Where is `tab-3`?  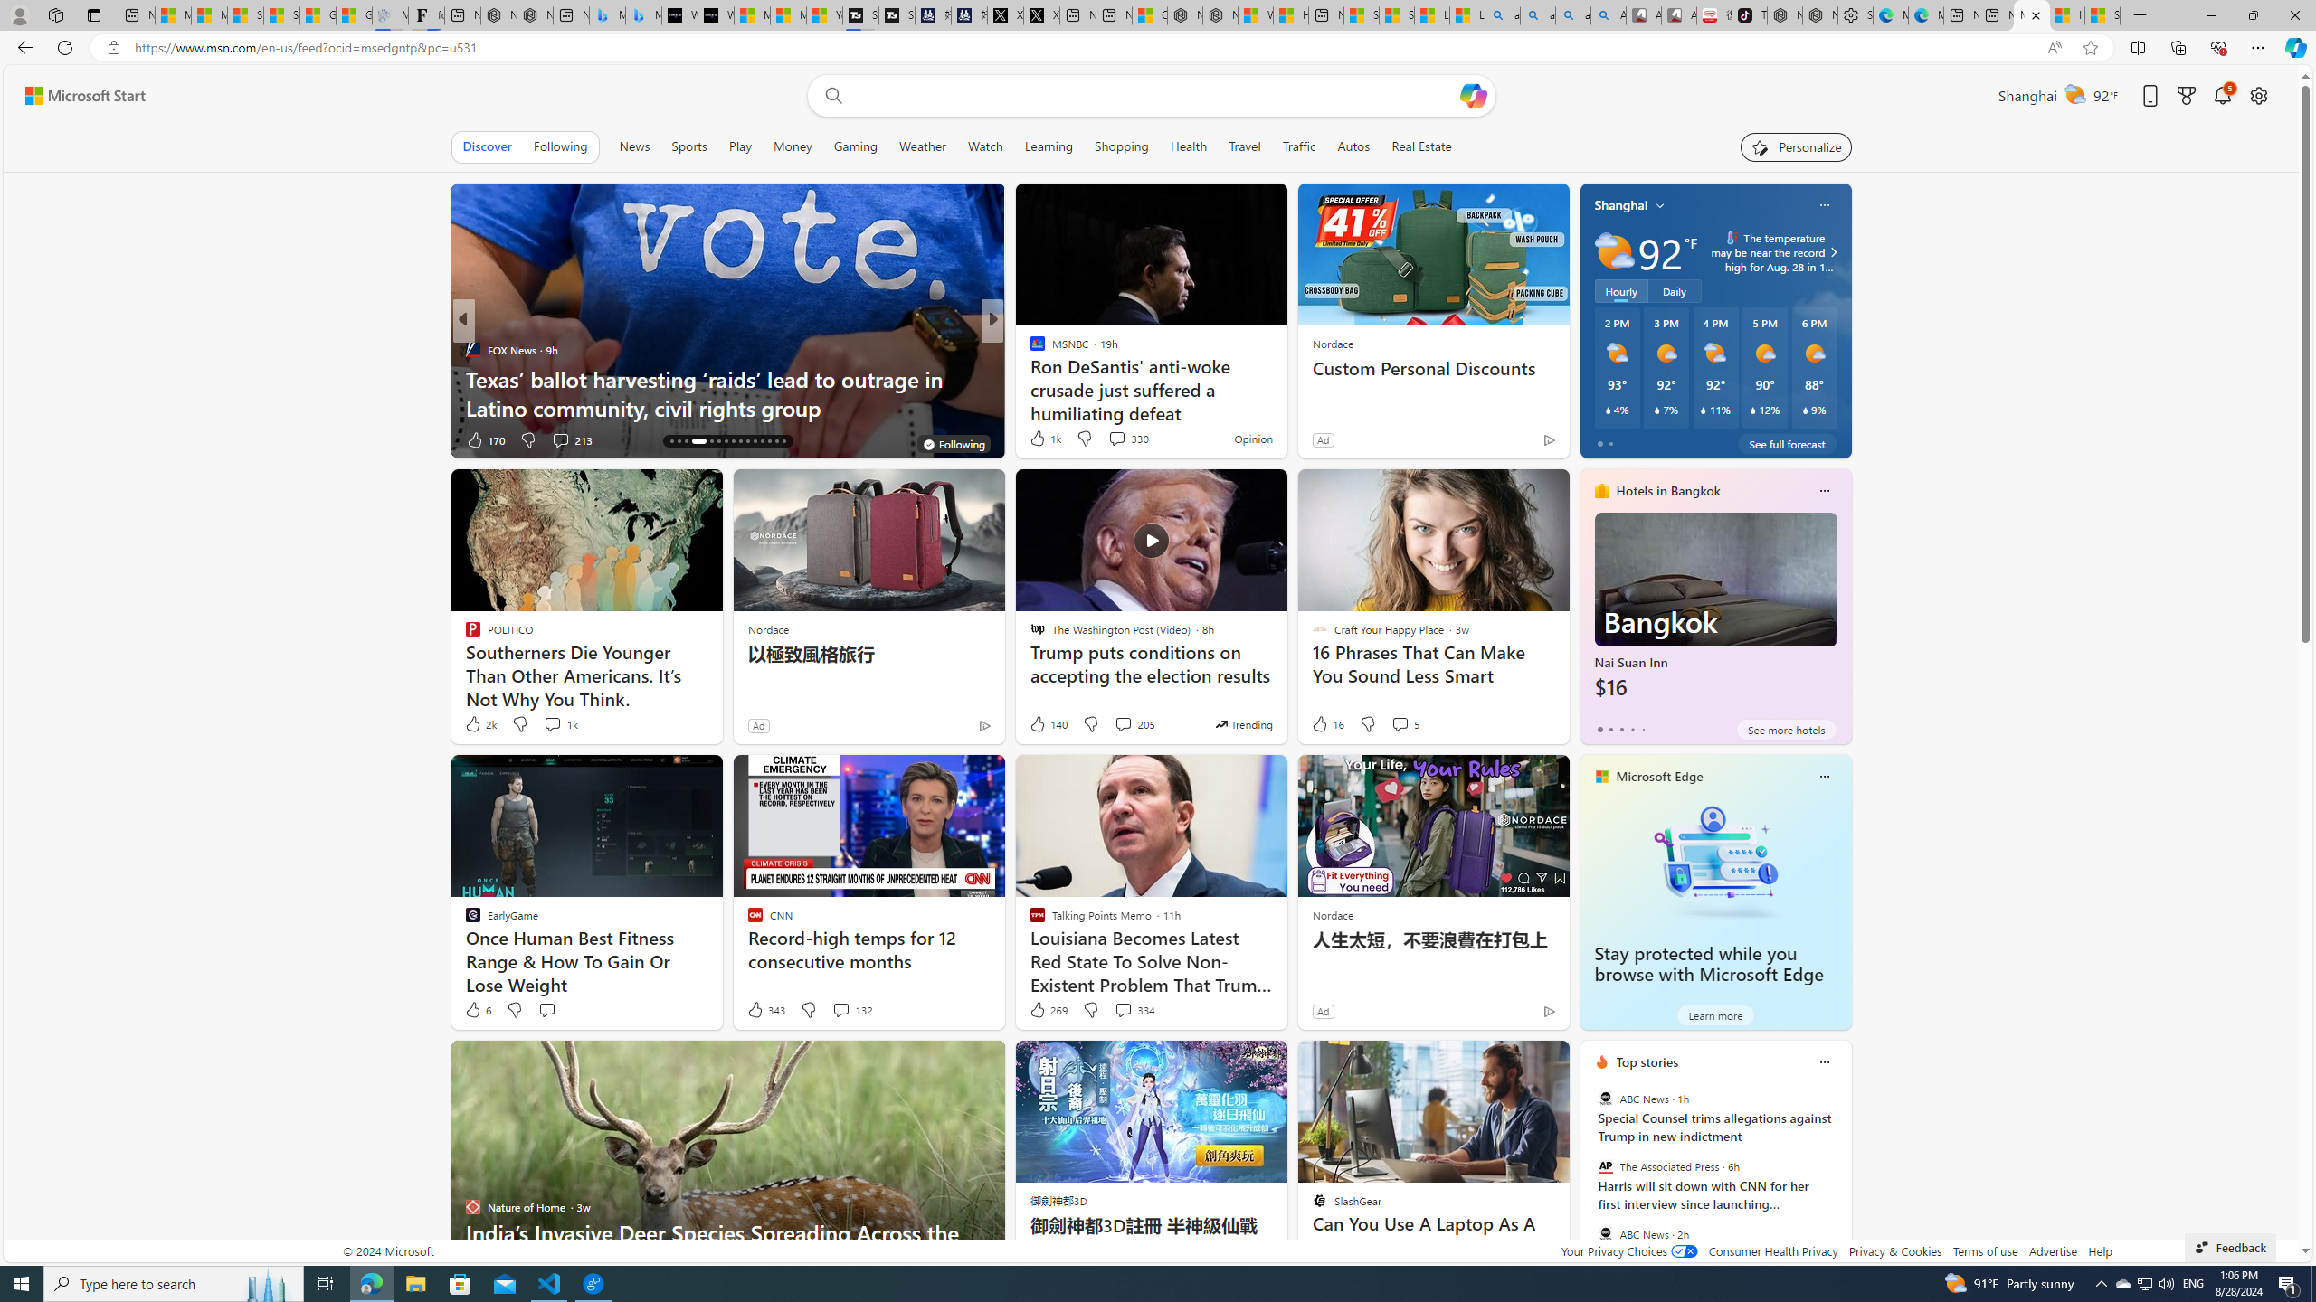 tab-3 is located at coordinates (1631, 729).